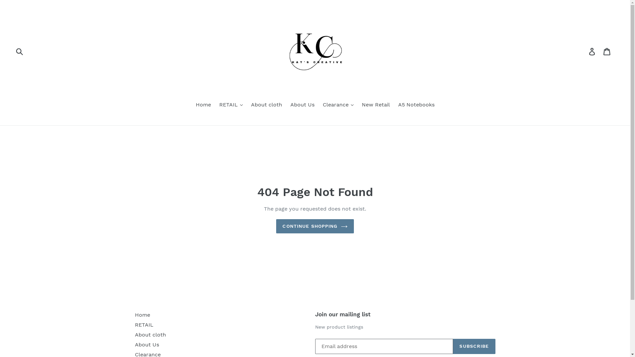 The width and height of the screenshot is (635, 357). I want to click on Cart, so click(607, 52).